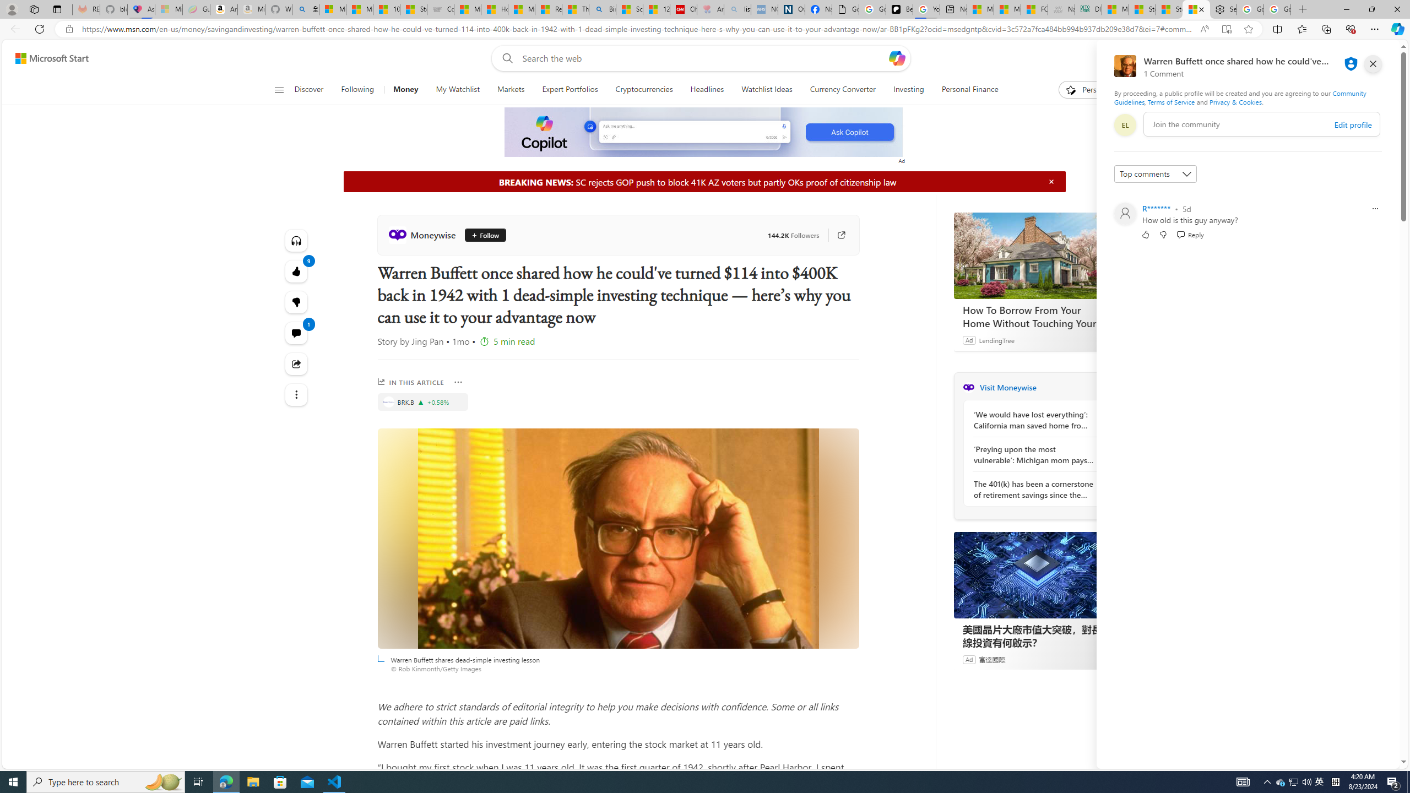 This screenshot has width=1410, height=793. I want to click on Headlines, so click(707, 90).